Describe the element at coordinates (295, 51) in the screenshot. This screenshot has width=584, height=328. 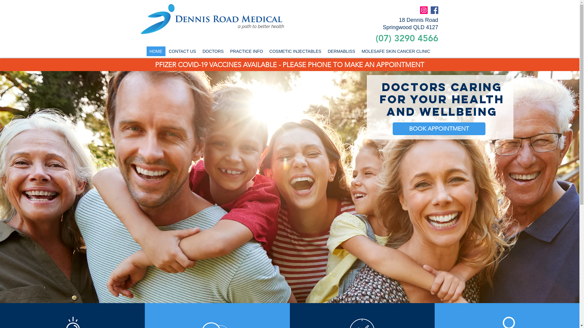
I see `COSMETIC INJECTABLES` at that location.